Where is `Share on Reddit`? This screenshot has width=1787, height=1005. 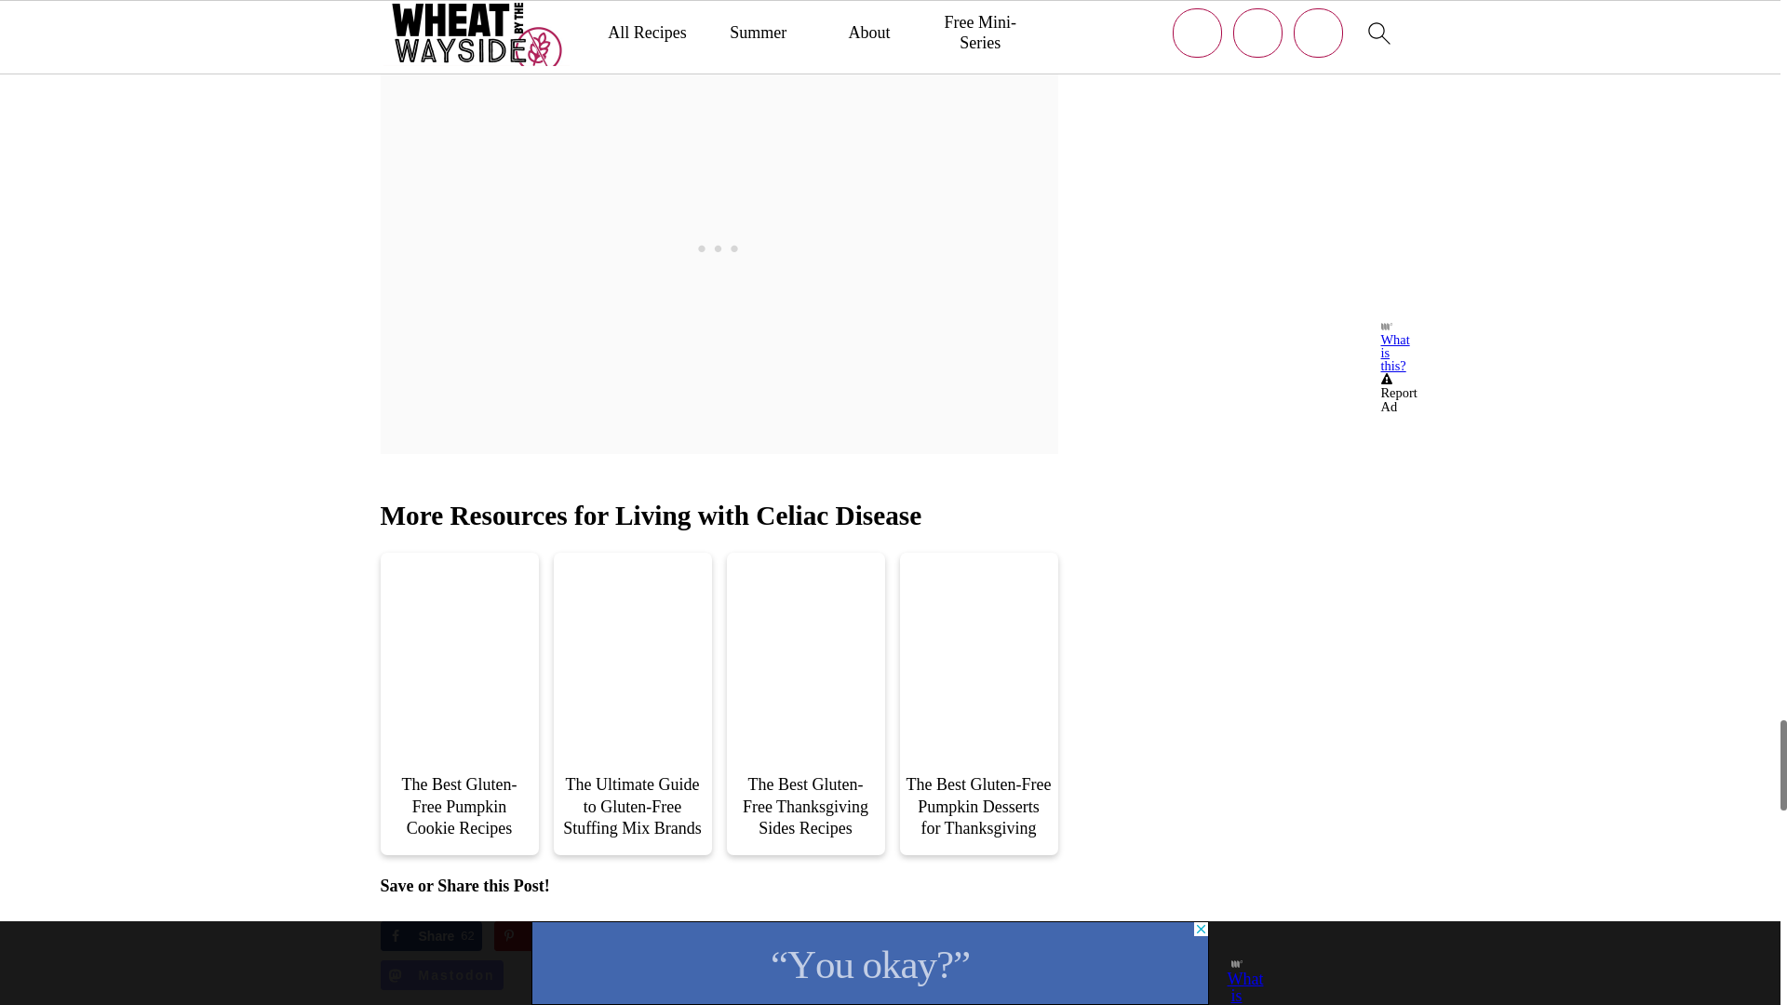
Share on Reddit is located at coordinates (637, 936).